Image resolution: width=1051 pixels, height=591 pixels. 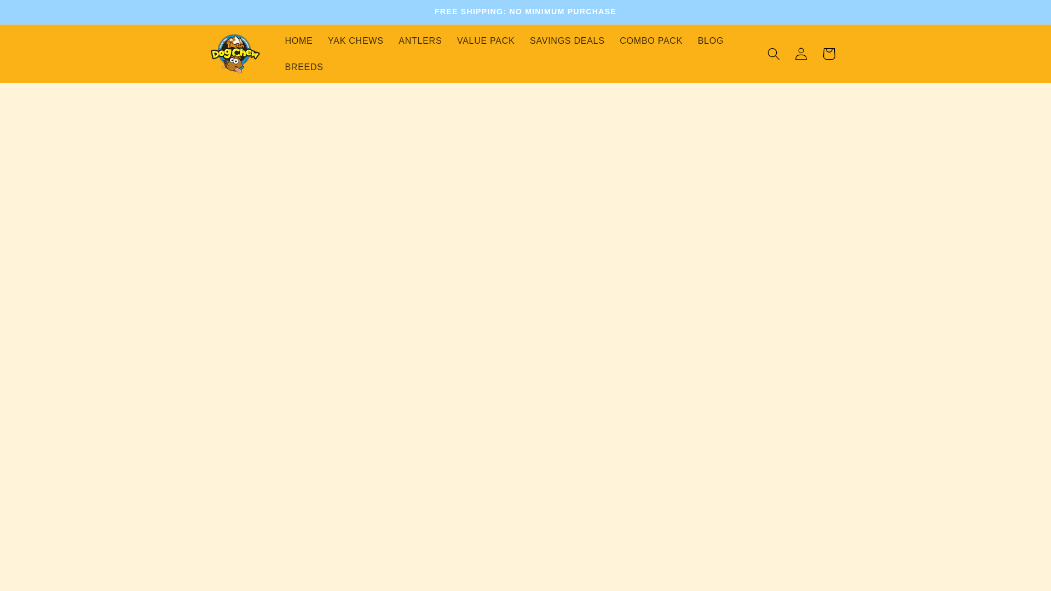 I want to click on YAK CHEWS, so click(x=356, y=40).